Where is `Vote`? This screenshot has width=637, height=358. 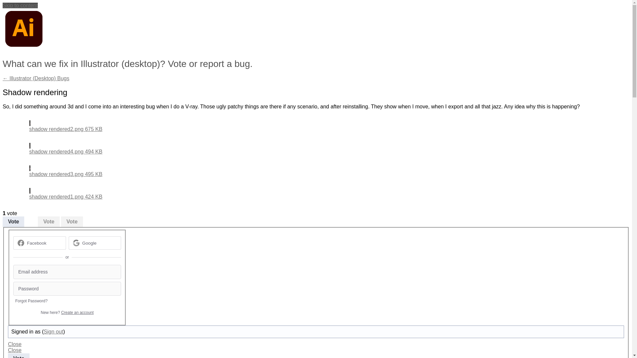
Vote is located at coordinates (48, 221).